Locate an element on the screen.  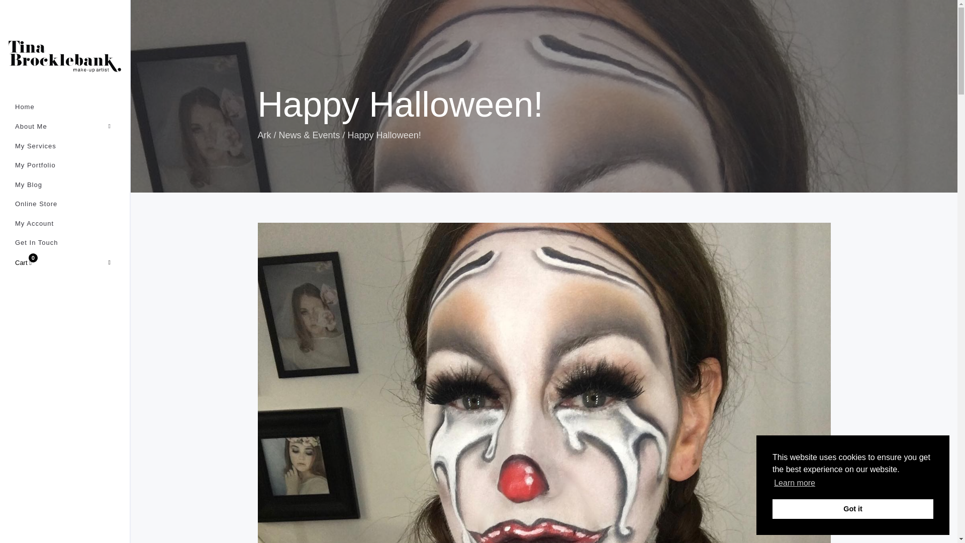
Ark is located at coordinates (264, 135).